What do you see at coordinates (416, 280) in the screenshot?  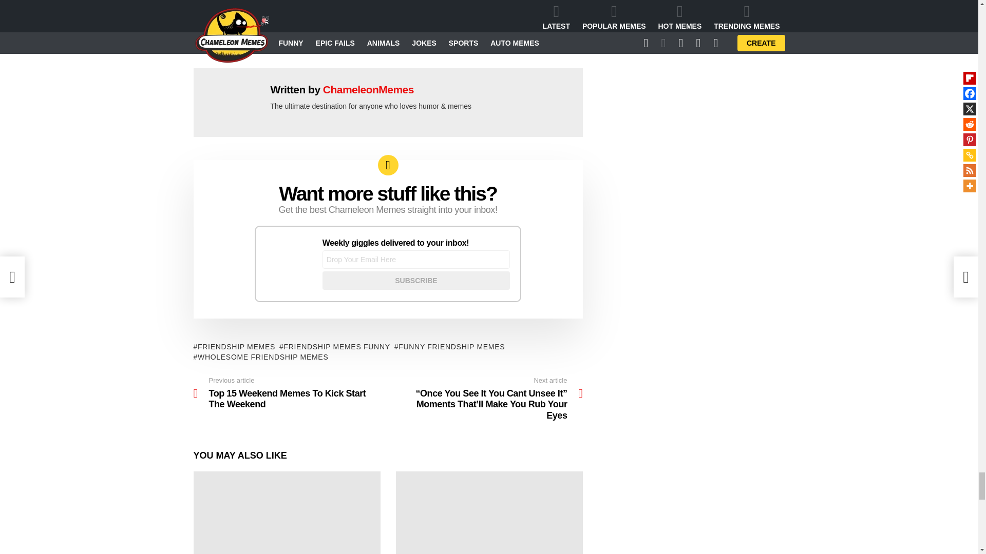 I see `Subscribe` at bounding box center [416, 280].